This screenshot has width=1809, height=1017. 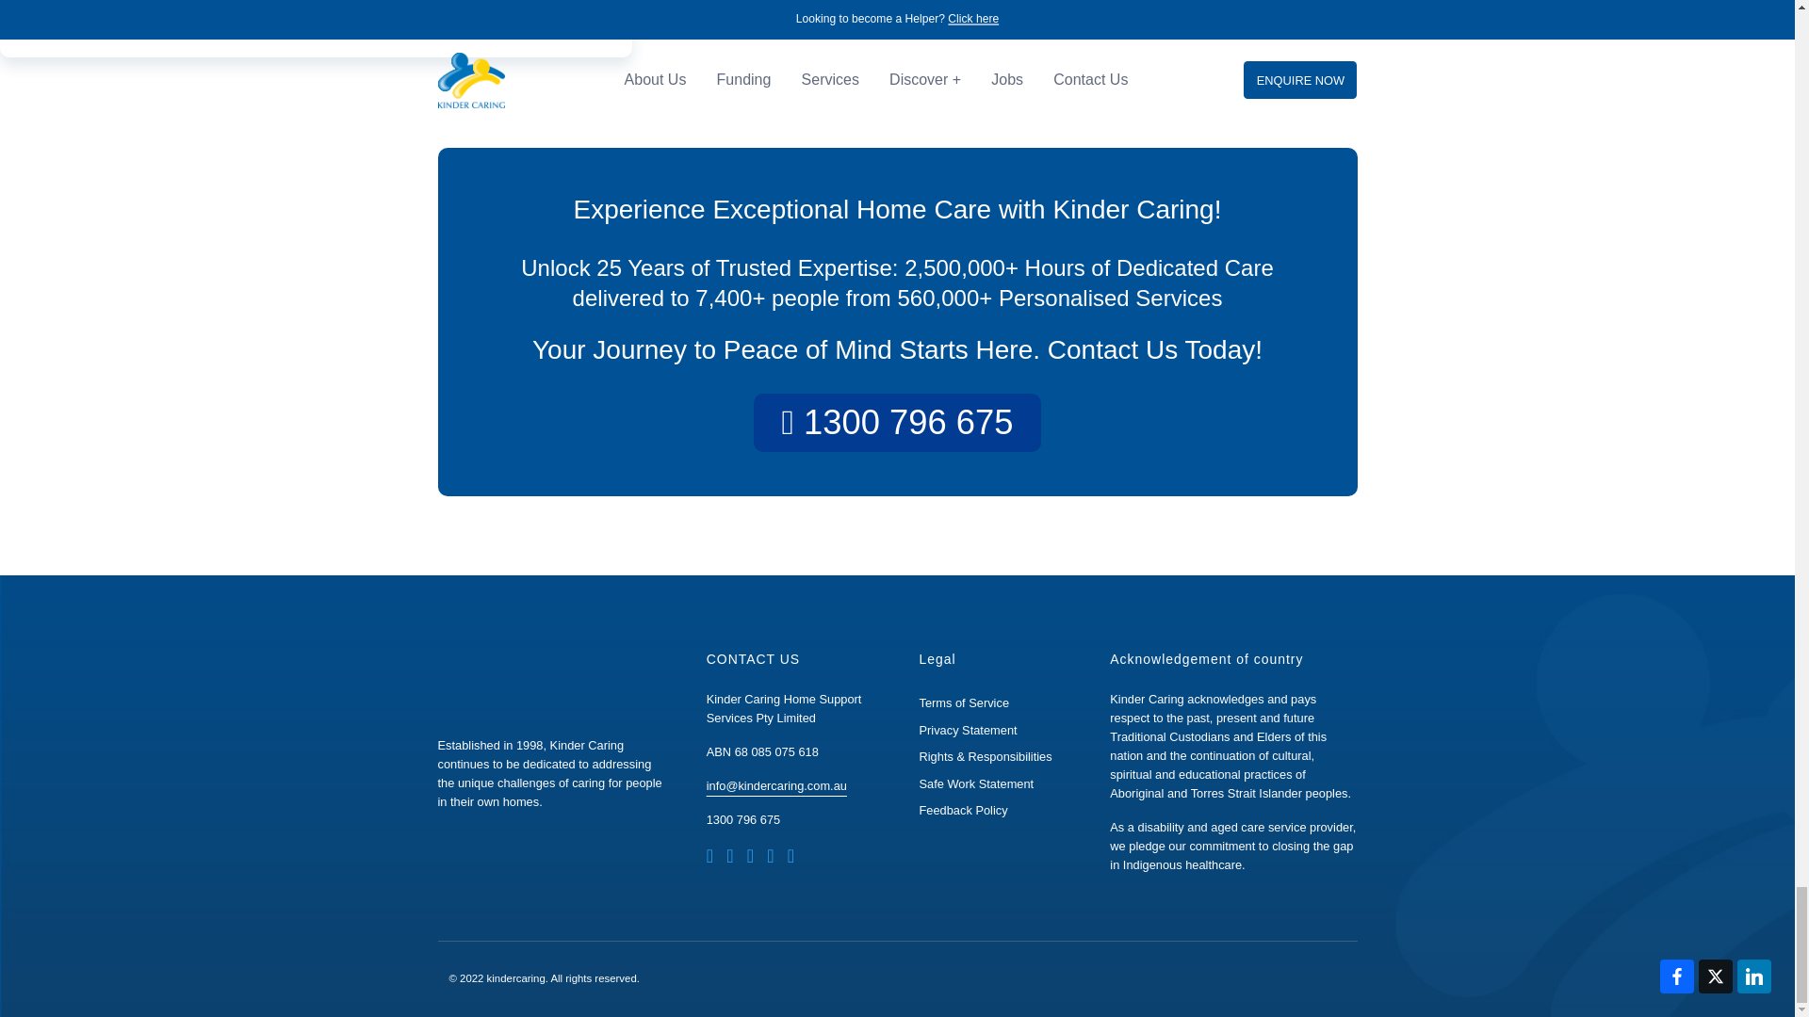 I want to click on Feedback Policy, so click(x=963, y=810).